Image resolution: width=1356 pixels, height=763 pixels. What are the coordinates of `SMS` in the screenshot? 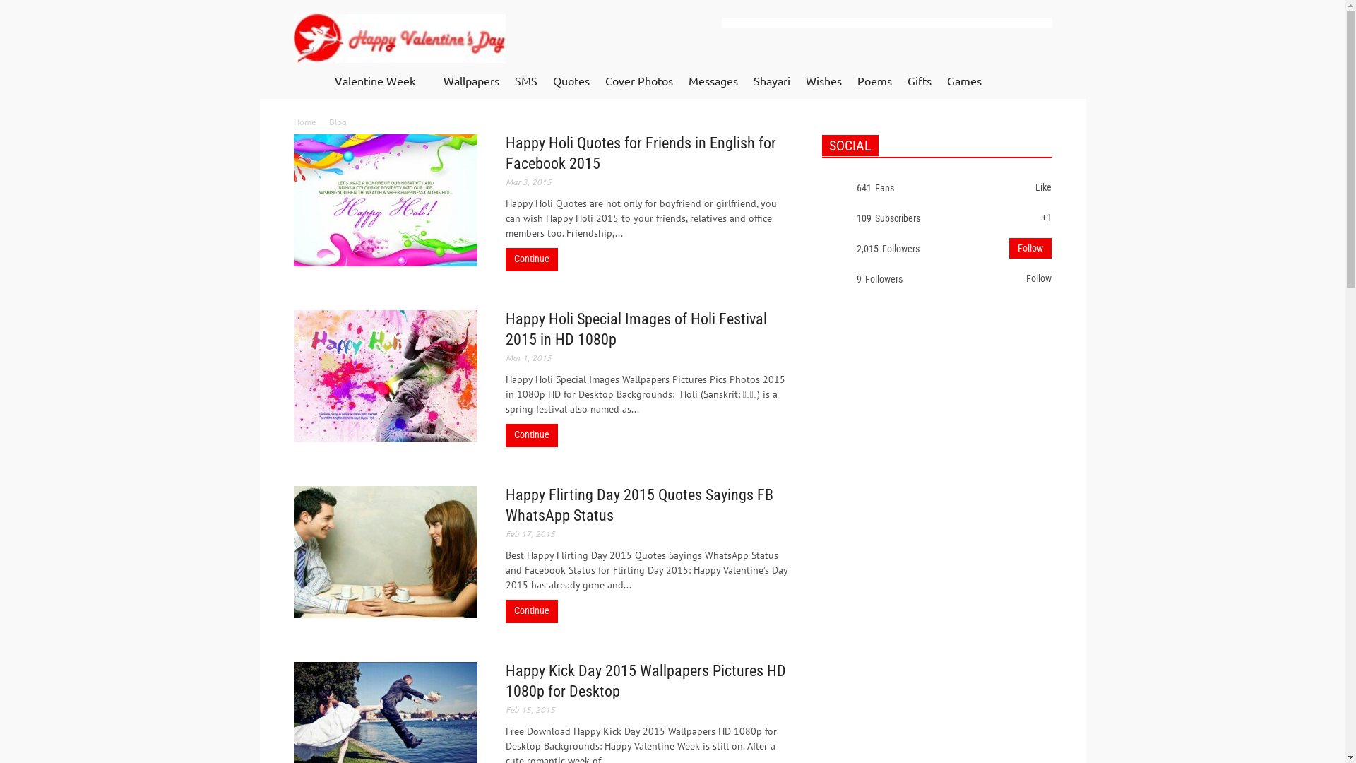 It's located at (526, 81).